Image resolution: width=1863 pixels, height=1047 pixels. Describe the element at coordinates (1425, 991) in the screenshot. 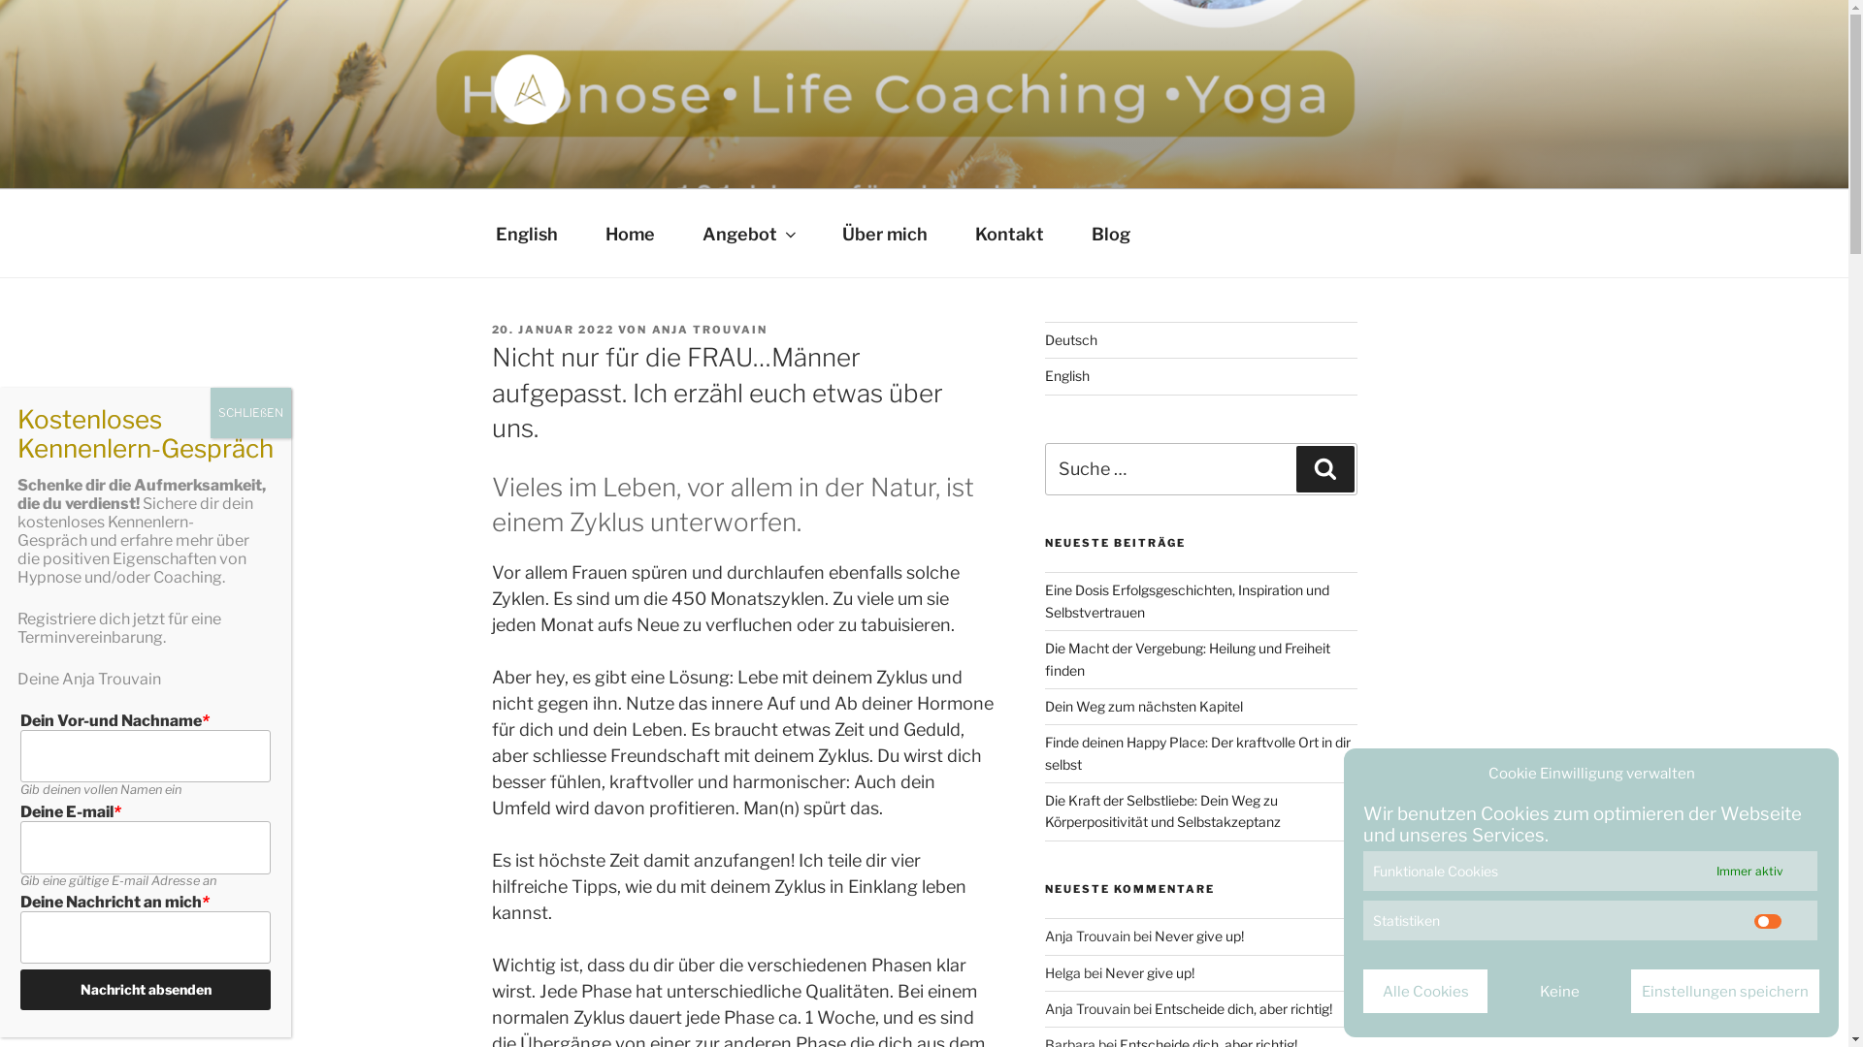

I see `Alle Cookies` at that location.